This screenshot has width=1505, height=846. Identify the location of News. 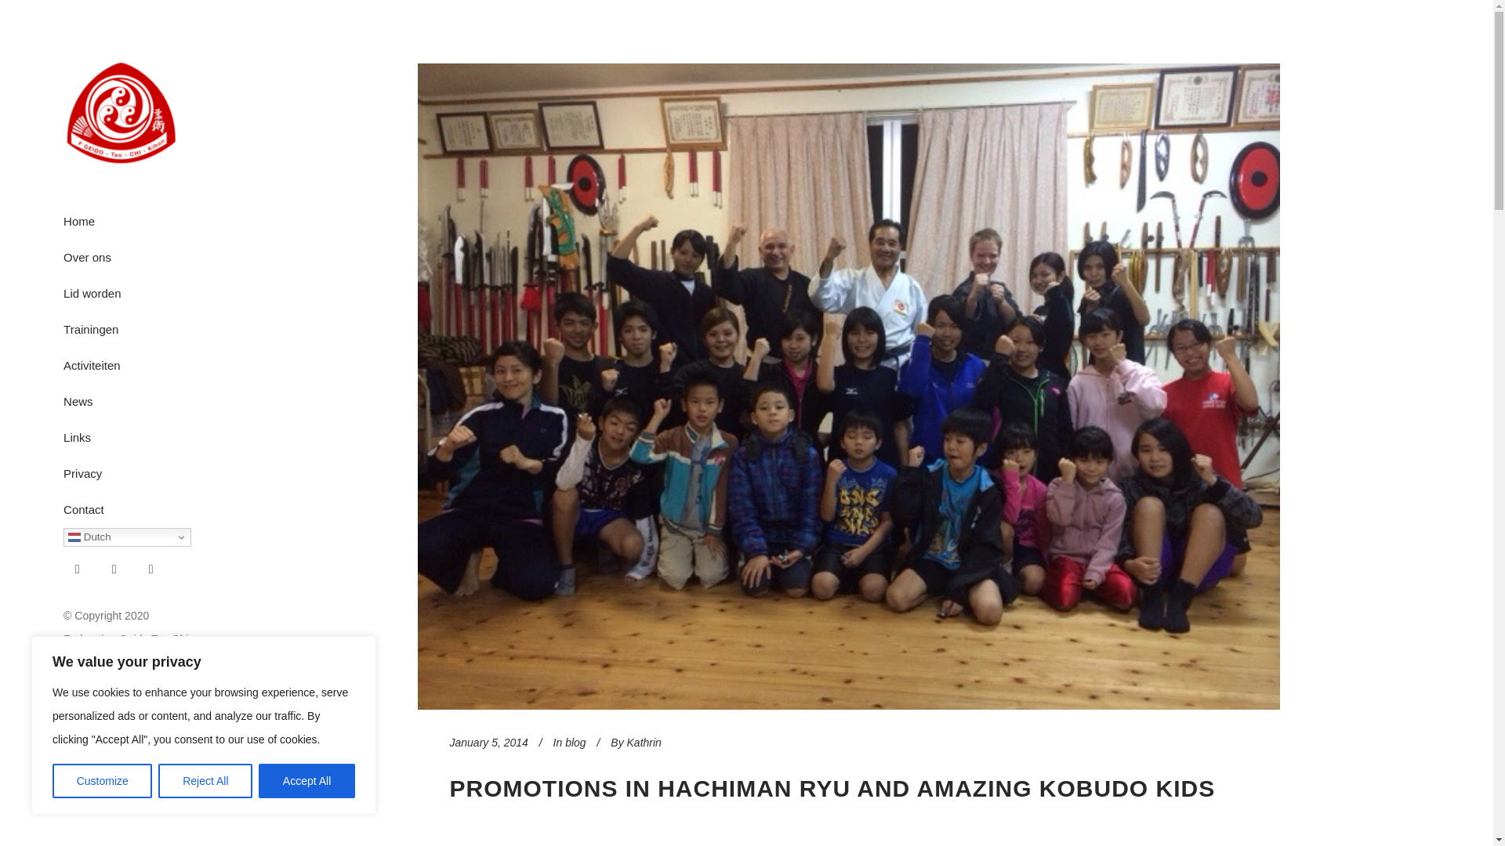
(140, 401).